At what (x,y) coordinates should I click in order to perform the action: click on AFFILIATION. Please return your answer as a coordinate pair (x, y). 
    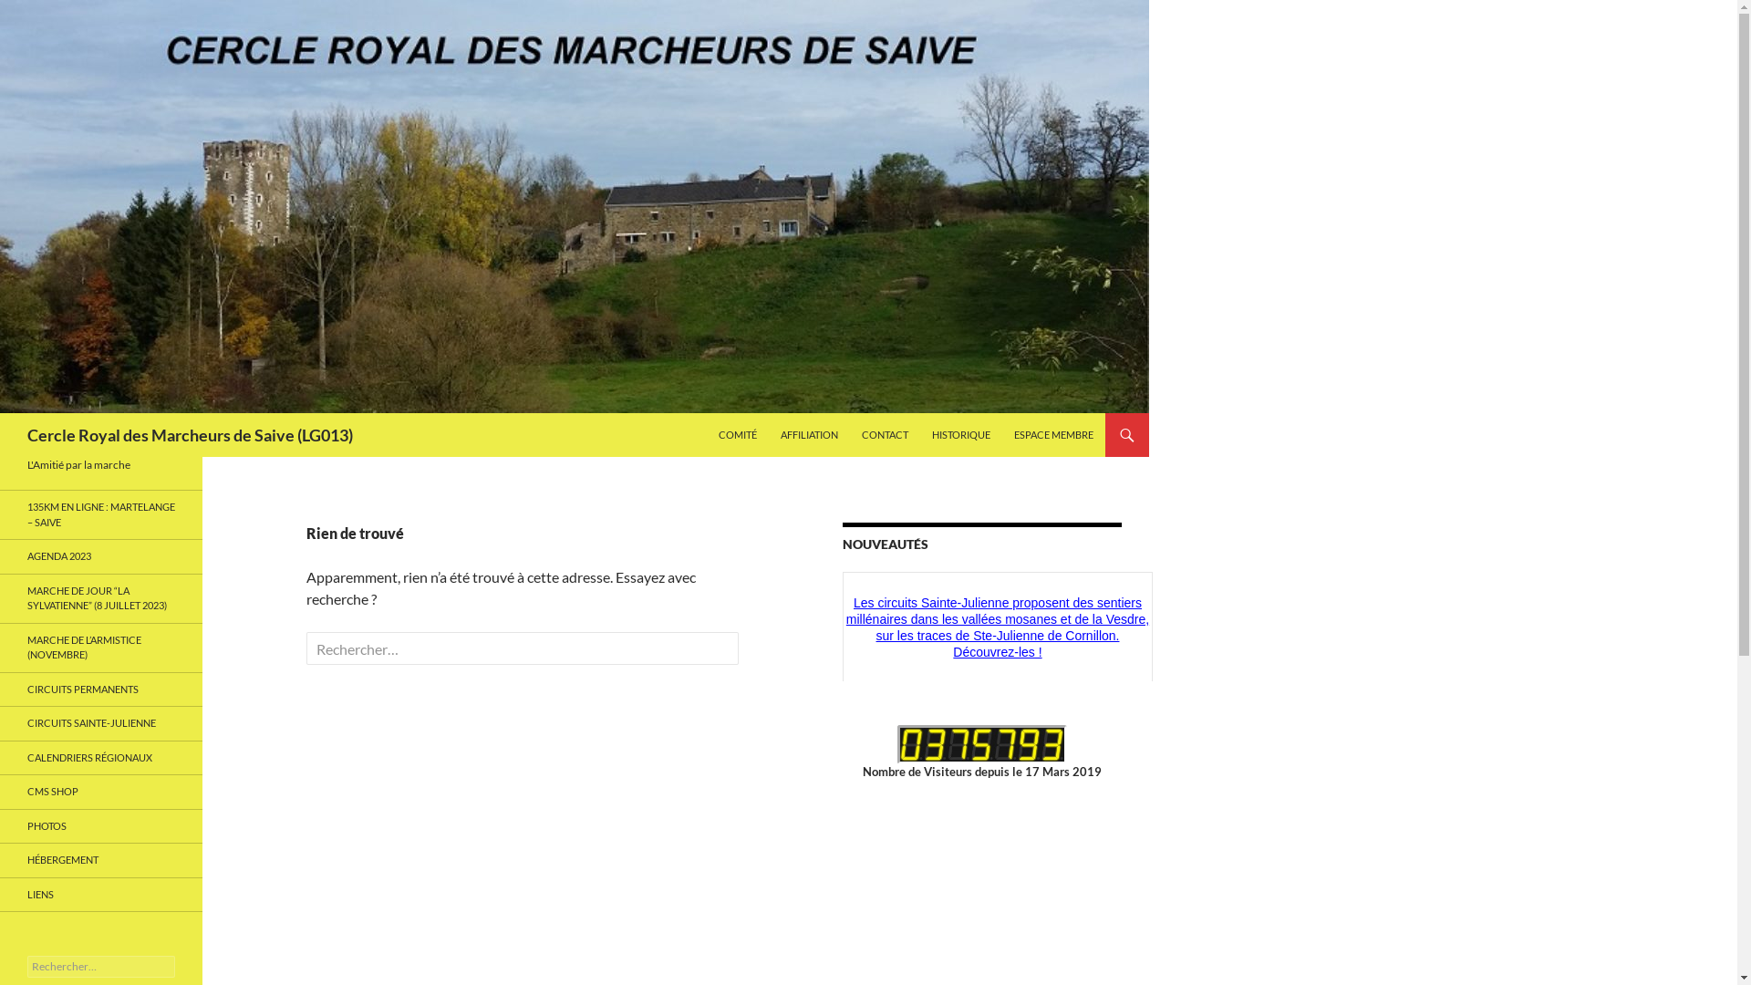
    Looking at the image, I should click on (810, 435).